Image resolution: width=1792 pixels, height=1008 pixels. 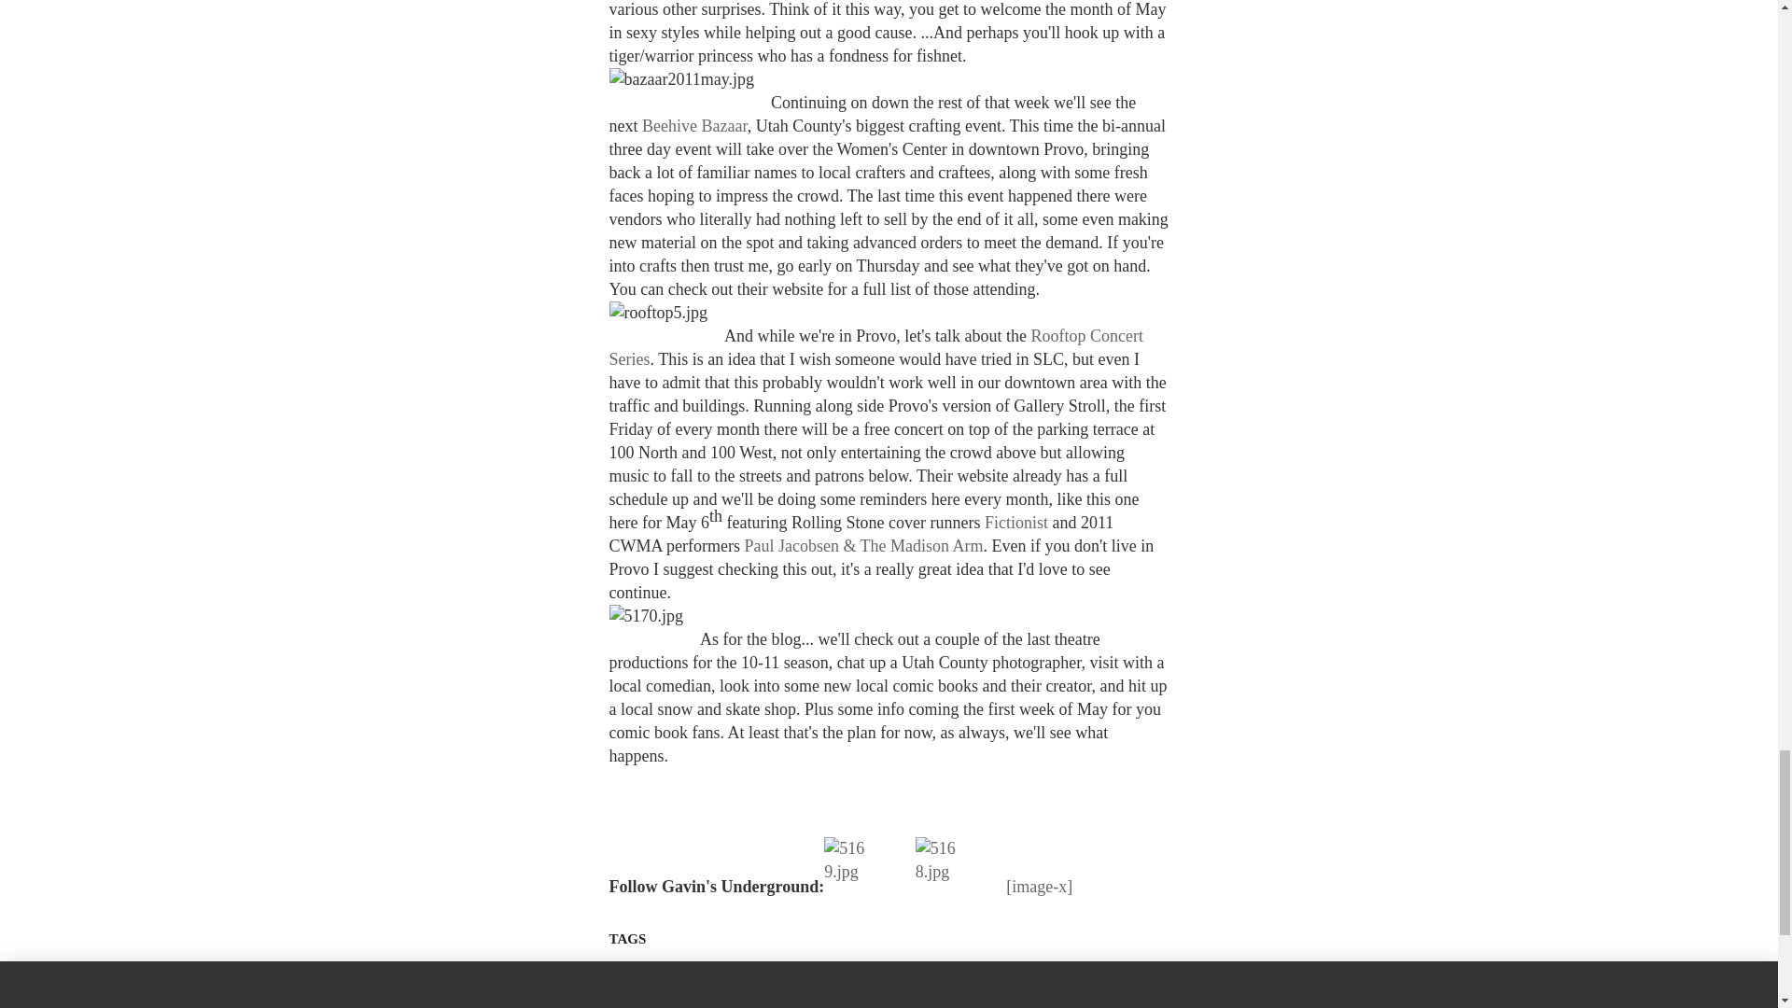 What do you see at coordinates (948, 1001) in the screenshot?
I see `AREA 51` at bounding box center [948, 1001].